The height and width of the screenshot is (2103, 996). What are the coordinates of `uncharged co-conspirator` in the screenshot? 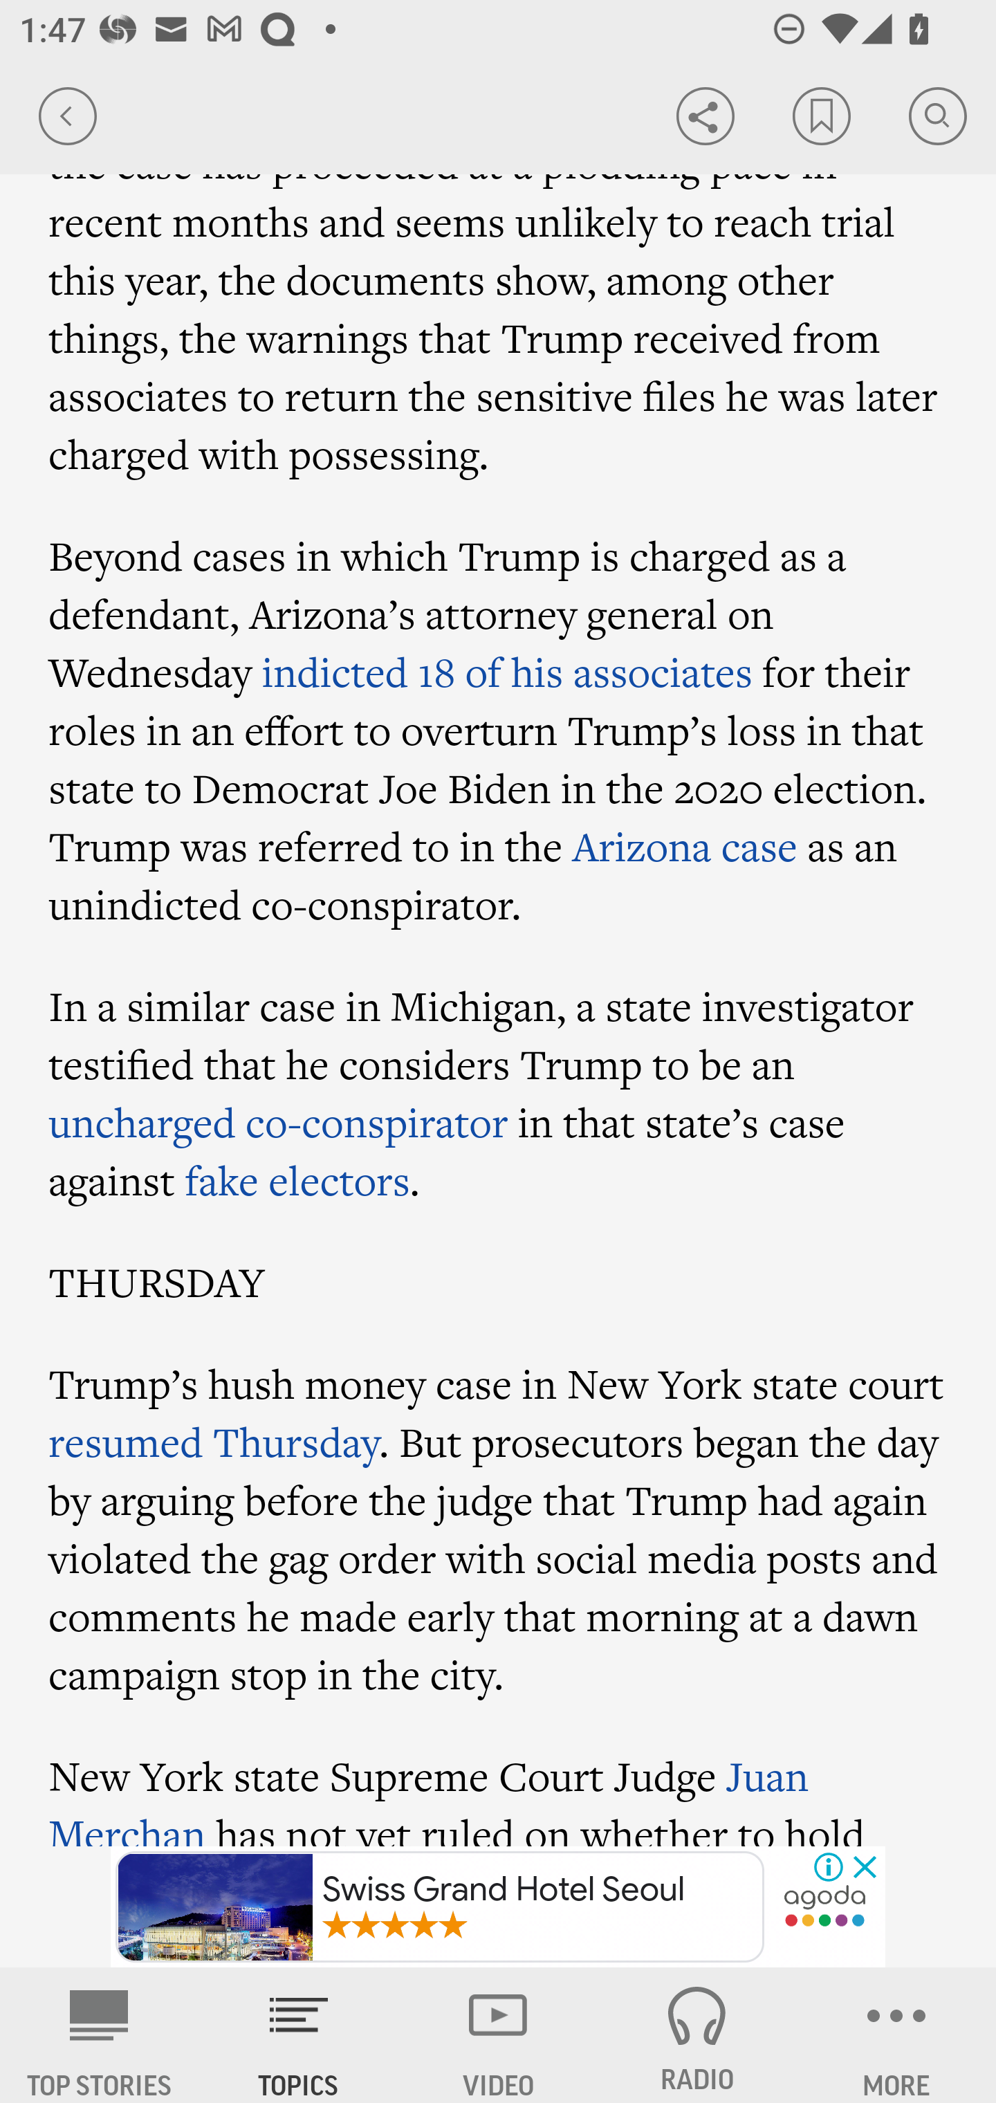 It's located at (279, 1121).